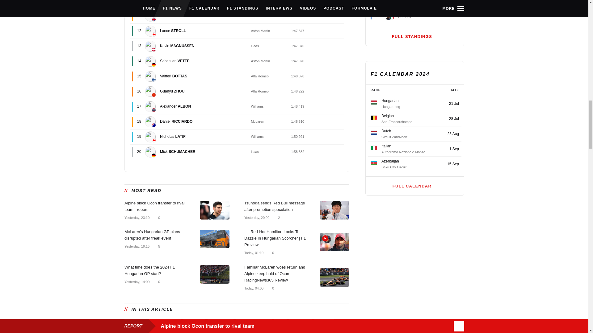 The height and width of the screenshot is (333, 593). Describe the element at coordinates (137, 282) in the screenshot. I see `Thursday, 18 July 2024 at 14:00` at that location.